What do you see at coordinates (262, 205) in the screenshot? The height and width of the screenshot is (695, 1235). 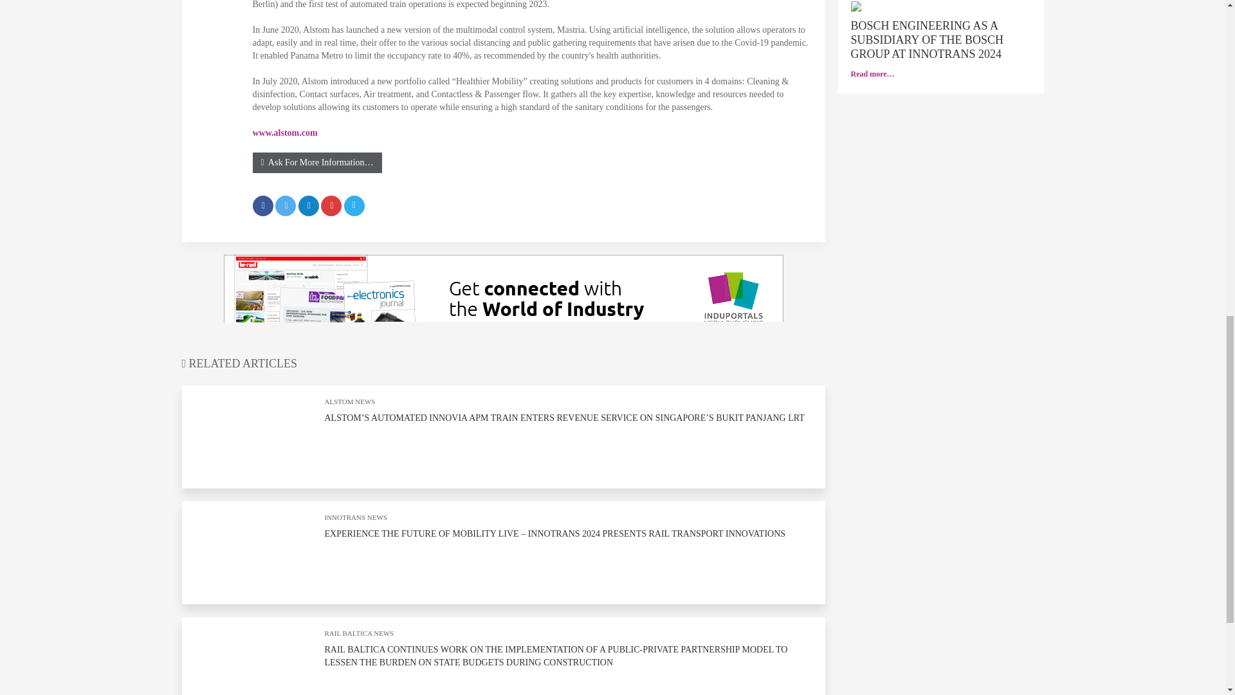 I see `Share on Facebook` at bounding box center [262, 205].